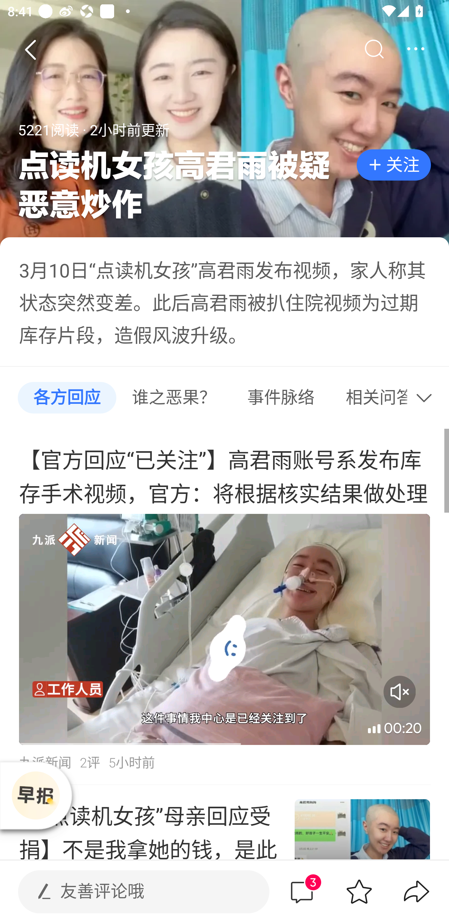  What do you see at coordinates (417, 892) in the screenshot?
I see `分享 ` at bounding box center [417, 892].